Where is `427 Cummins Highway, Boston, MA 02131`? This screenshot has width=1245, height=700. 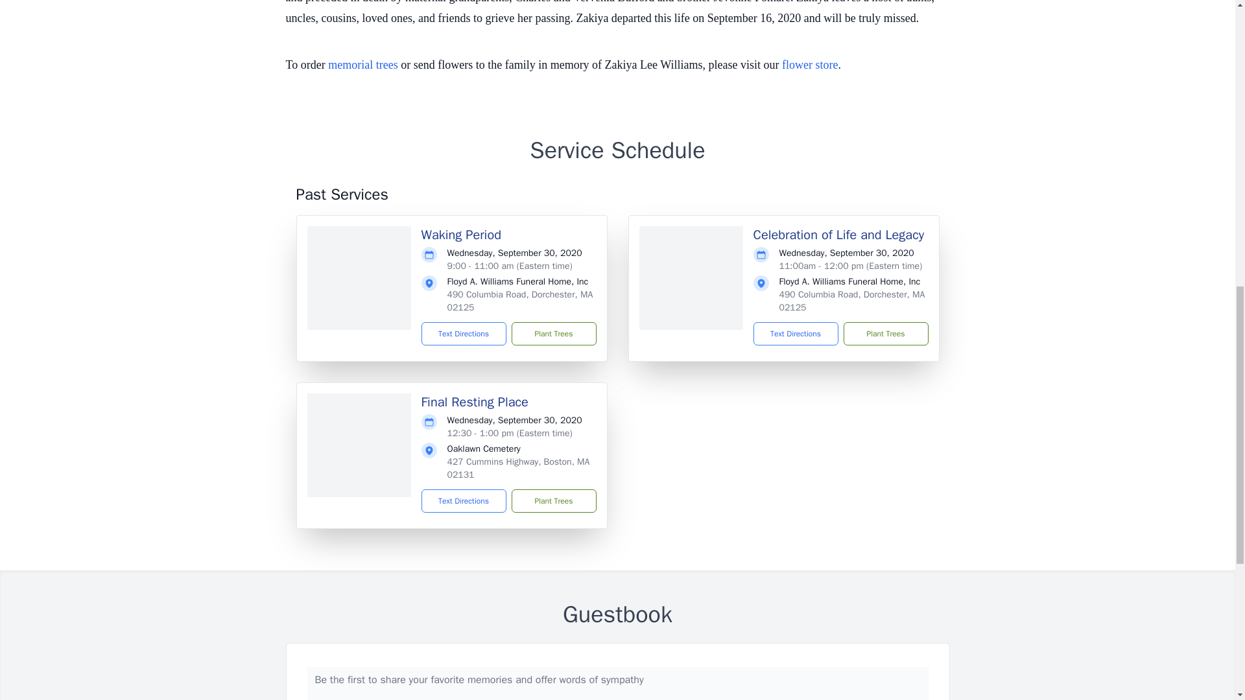
427 Cummins Highway, Boston, MA 02131 is located at coordinates (519, 468).